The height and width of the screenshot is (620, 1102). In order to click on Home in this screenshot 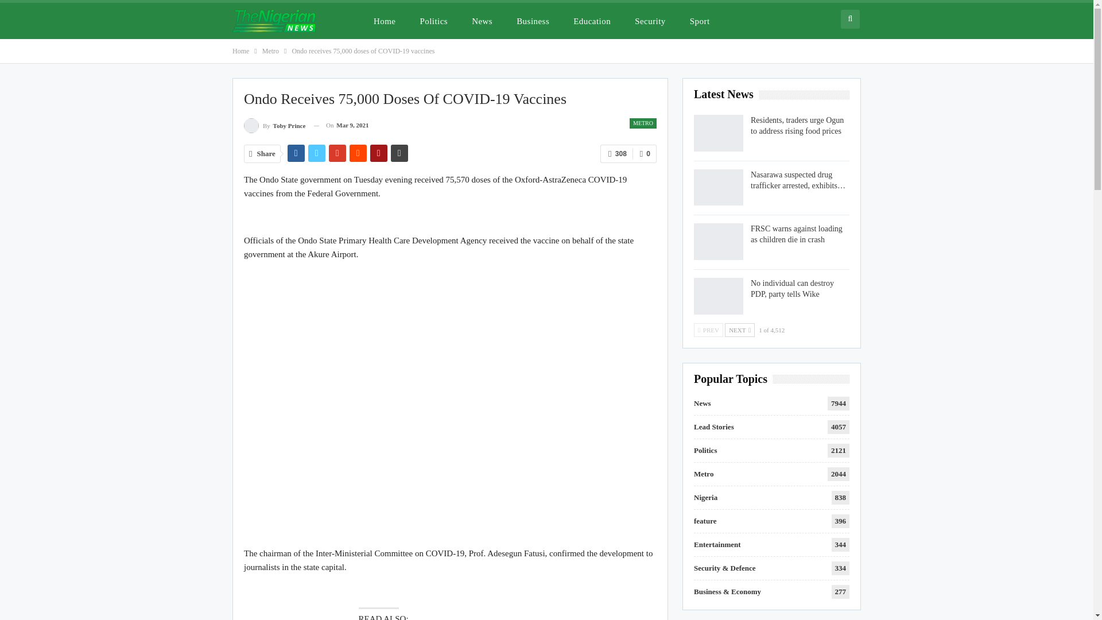, I will do `click(385, 21)`.